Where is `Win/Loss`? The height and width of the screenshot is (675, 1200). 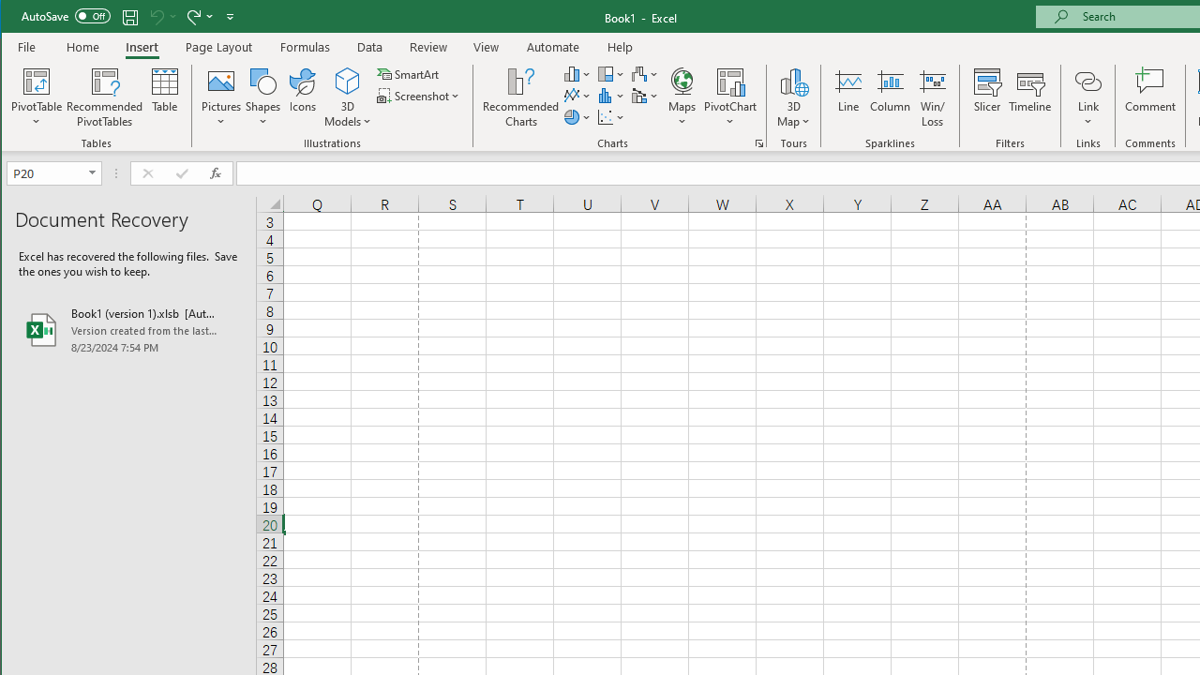 Win/Loss is located at coordinates (933, 97).